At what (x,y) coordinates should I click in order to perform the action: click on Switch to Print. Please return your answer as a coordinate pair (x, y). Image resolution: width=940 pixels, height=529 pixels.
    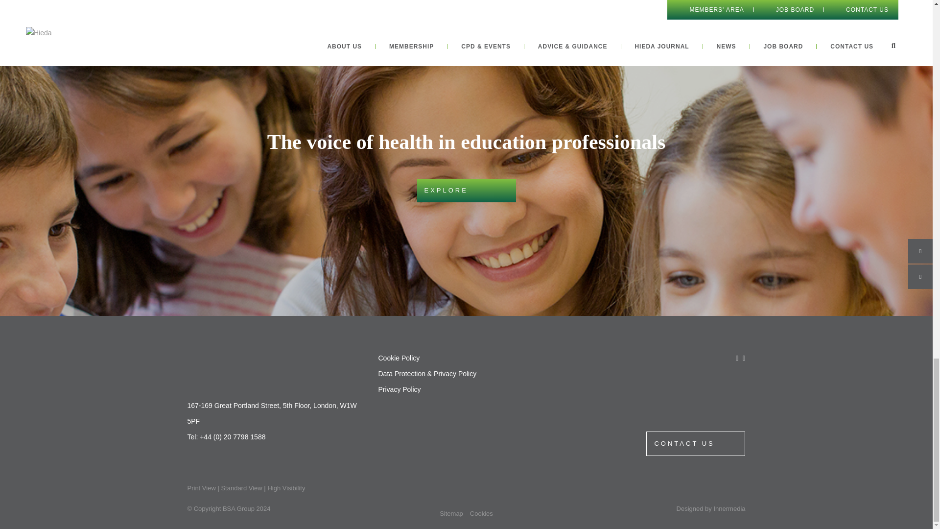
    Looking at the image, I should click on (201, 488).